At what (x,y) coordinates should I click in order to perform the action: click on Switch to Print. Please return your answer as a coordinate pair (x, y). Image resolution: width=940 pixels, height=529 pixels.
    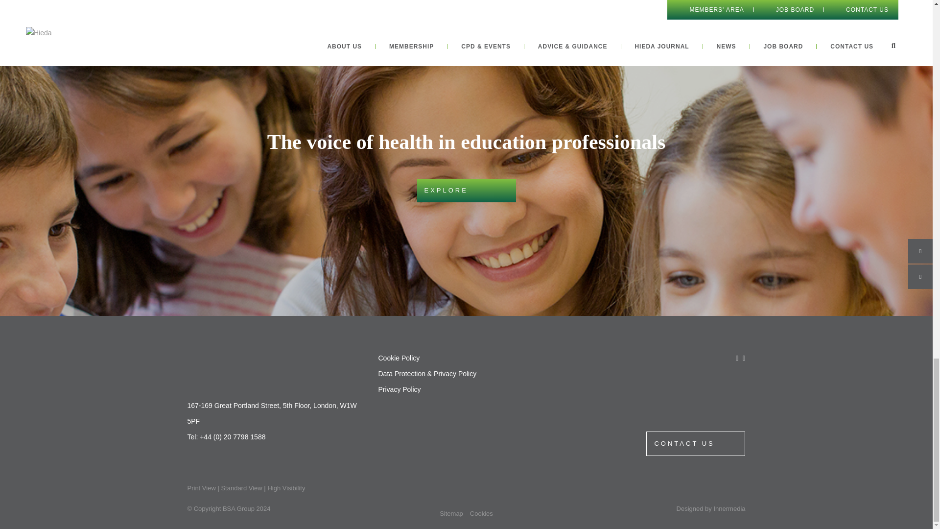
    Looking at the image, I should click on (201, 488).